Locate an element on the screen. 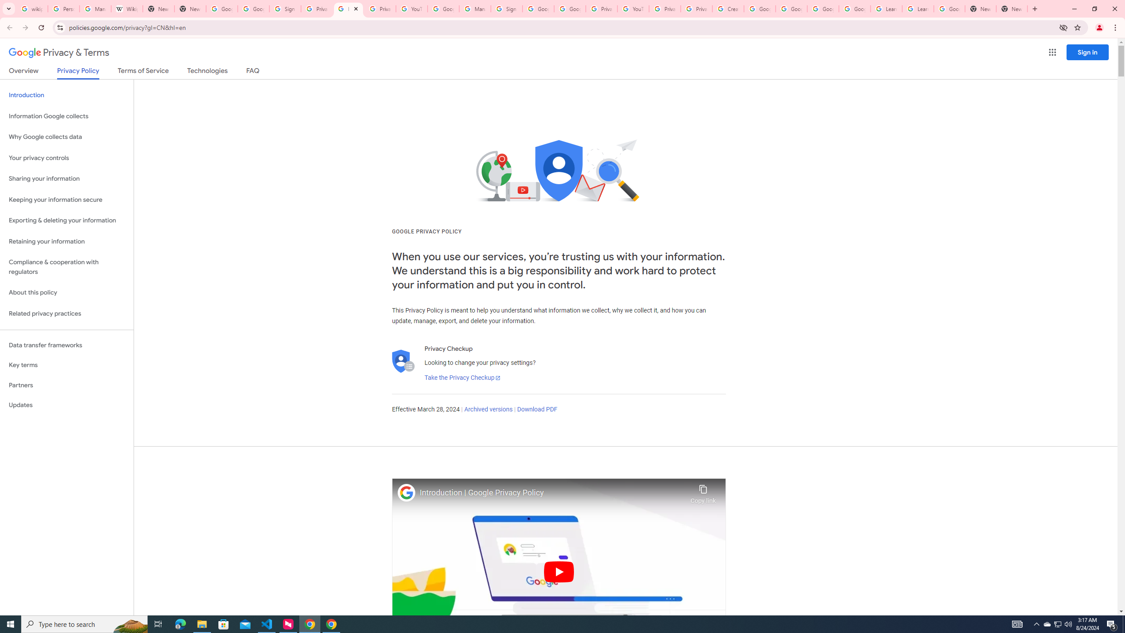 Image resolution: width=1125 pixels, height=633 pixels. Updates is located at coordinates (67, 405).